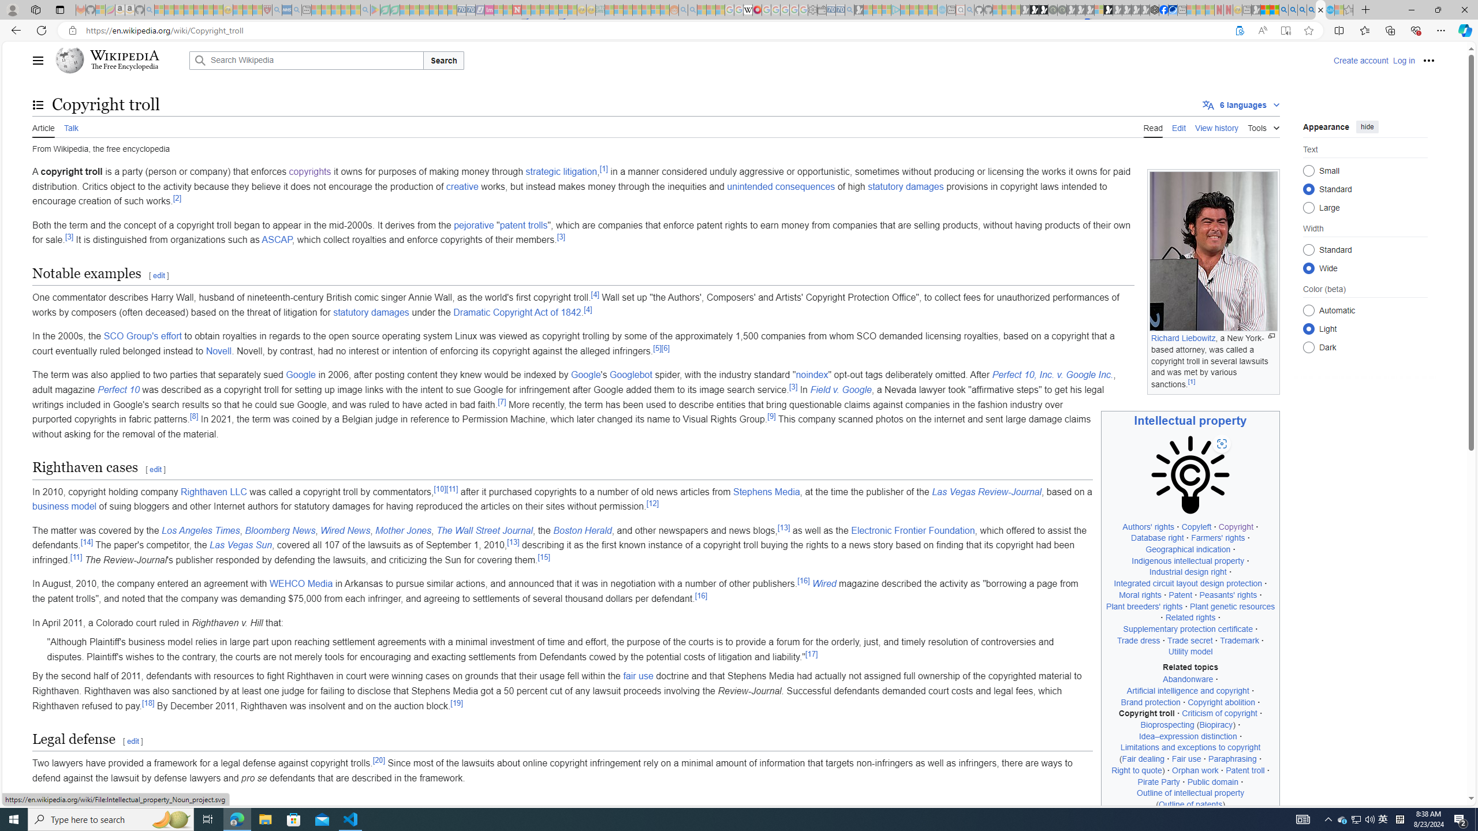 Image resolution: width=1478 pixels, height=831 pixels. Describe the element at coordinates (485, 530) in the screenshot. I see `The Wall Street Journal` at that location.